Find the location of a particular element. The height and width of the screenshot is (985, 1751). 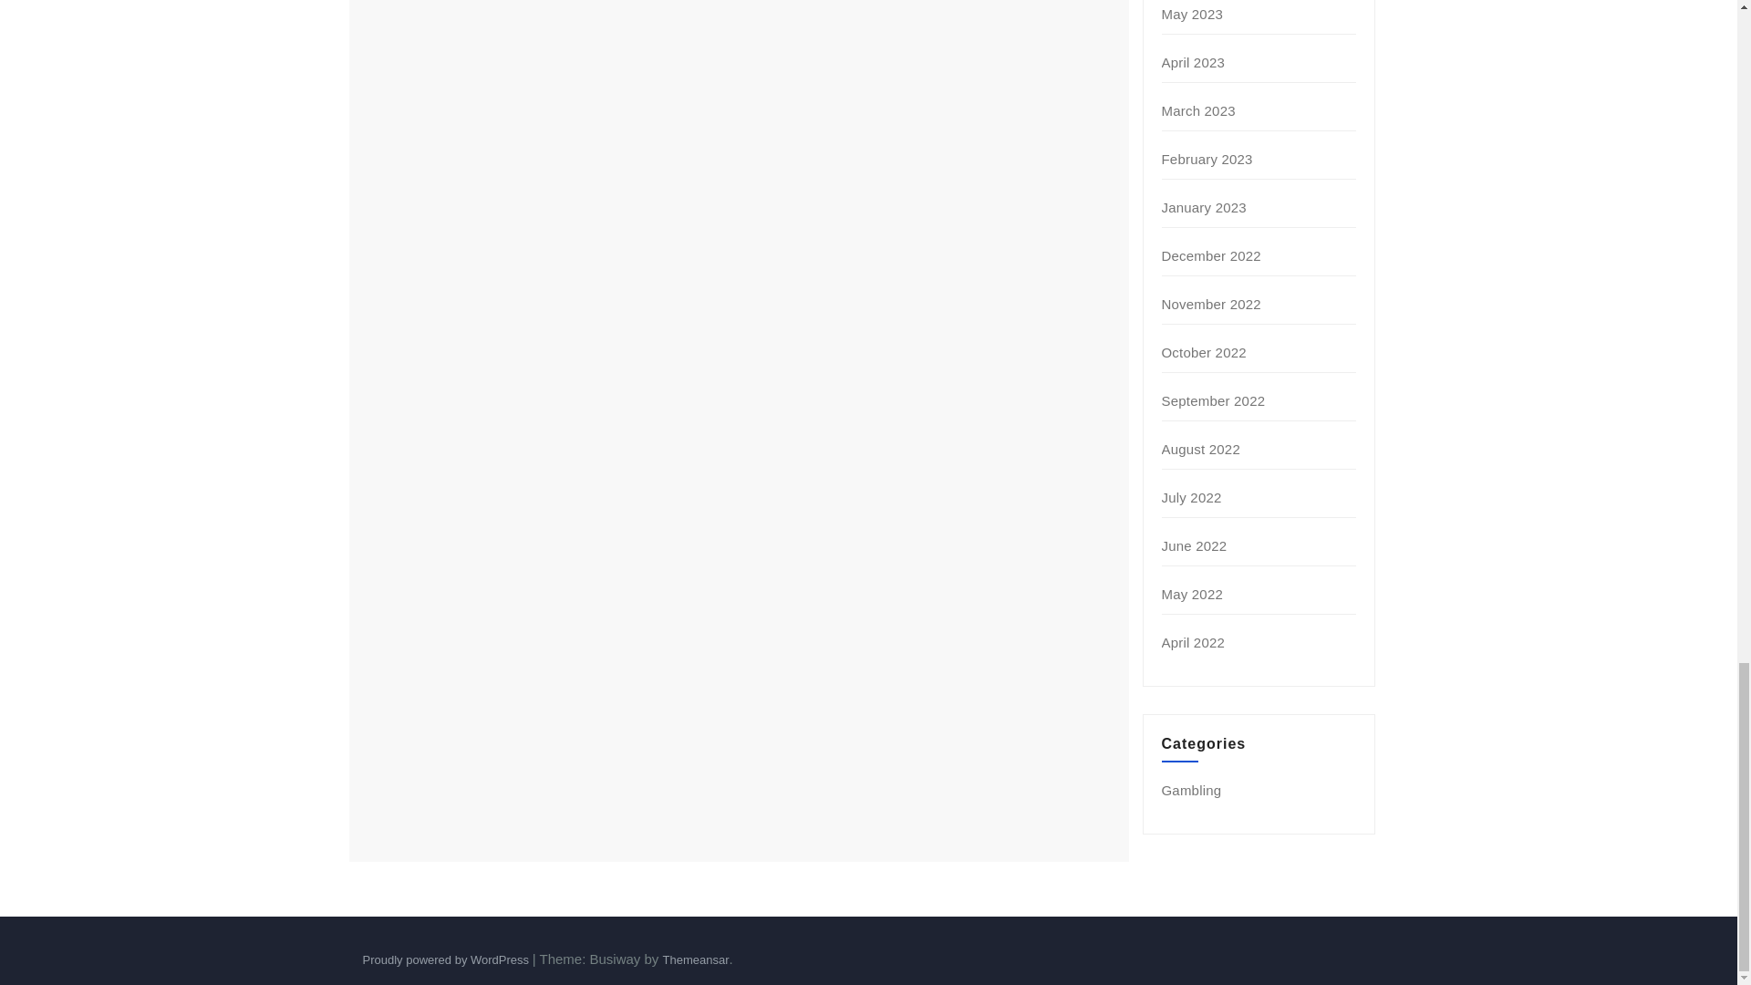

May 2023 is located at coordinates (1192, 13).